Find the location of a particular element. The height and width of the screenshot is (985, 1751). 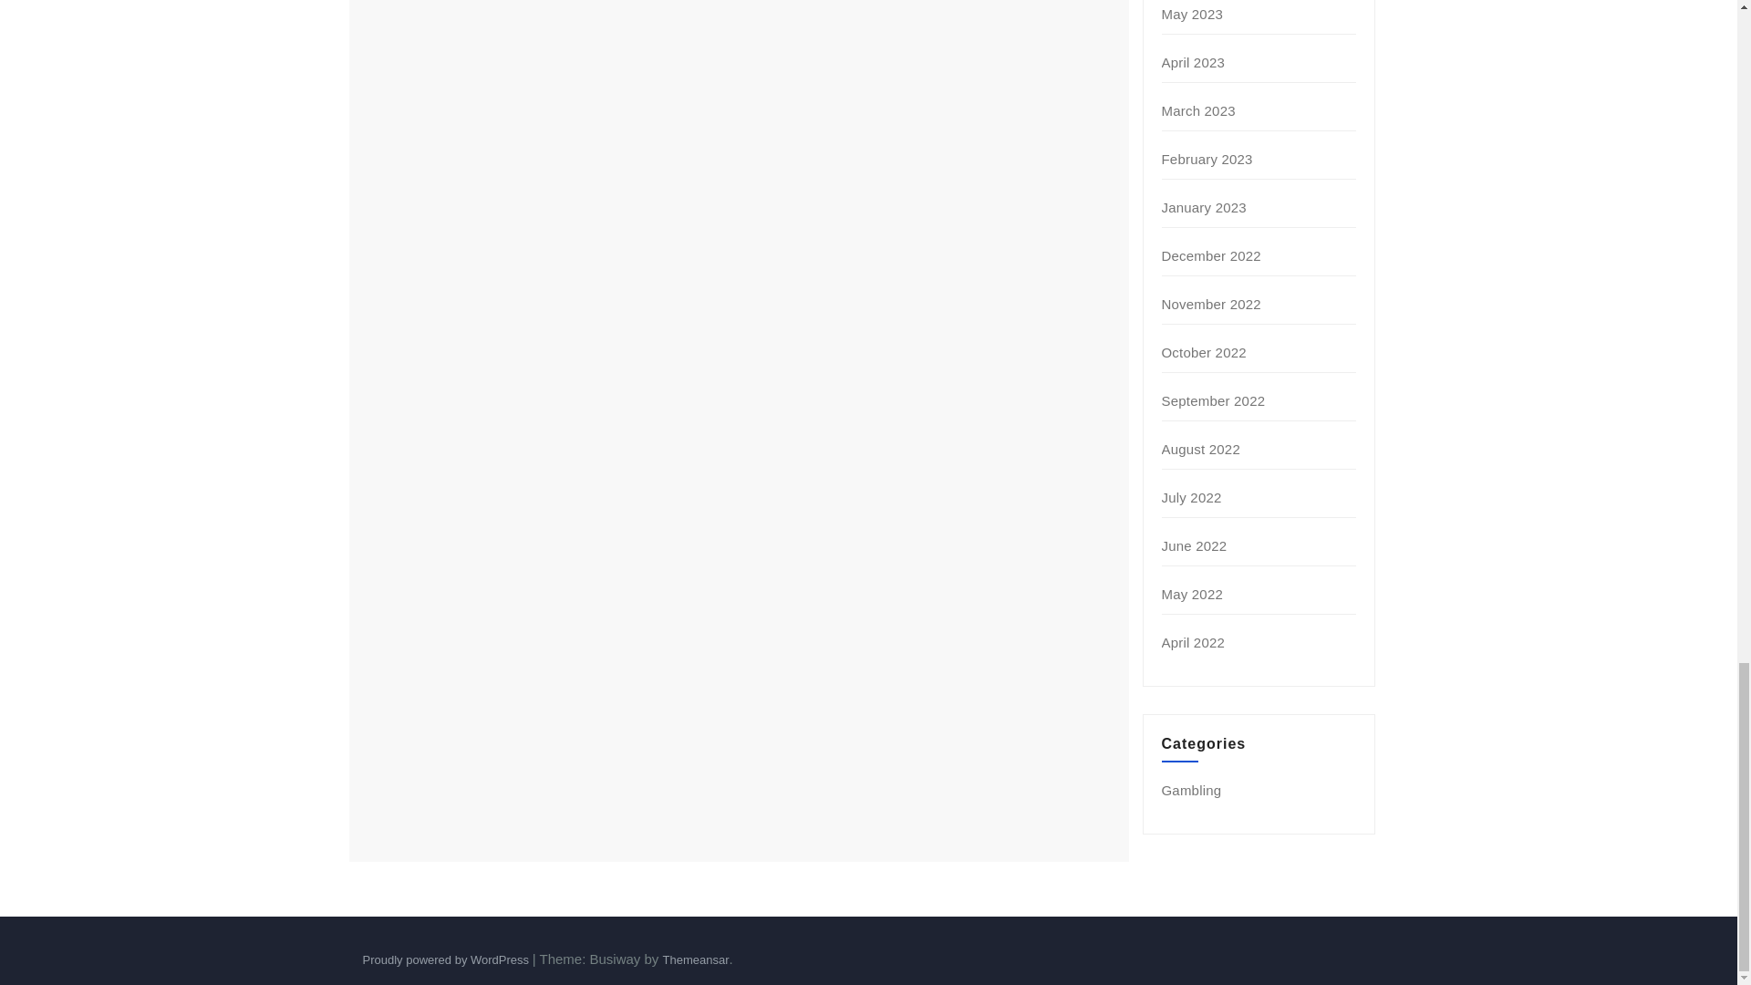

May 2023 is located at coordinates (1192, 13).